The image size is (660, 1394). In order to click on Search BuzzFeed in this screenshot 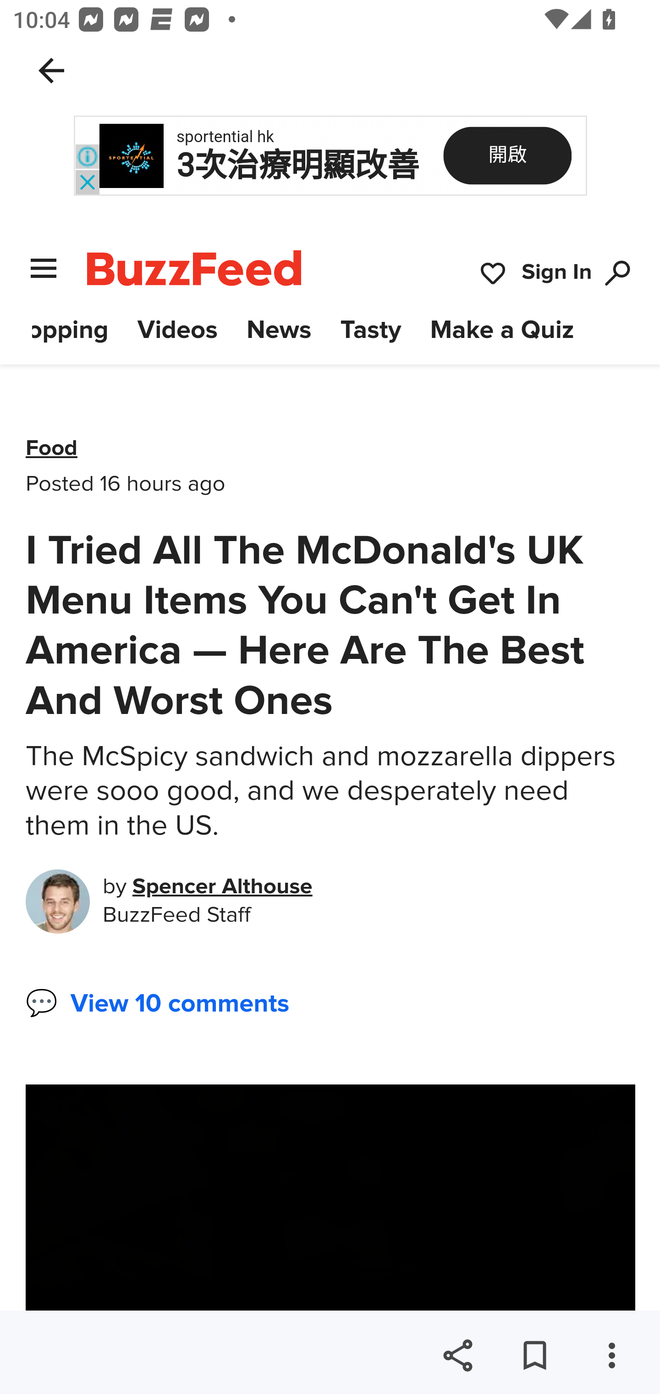, I will do `click(618, 274)`.